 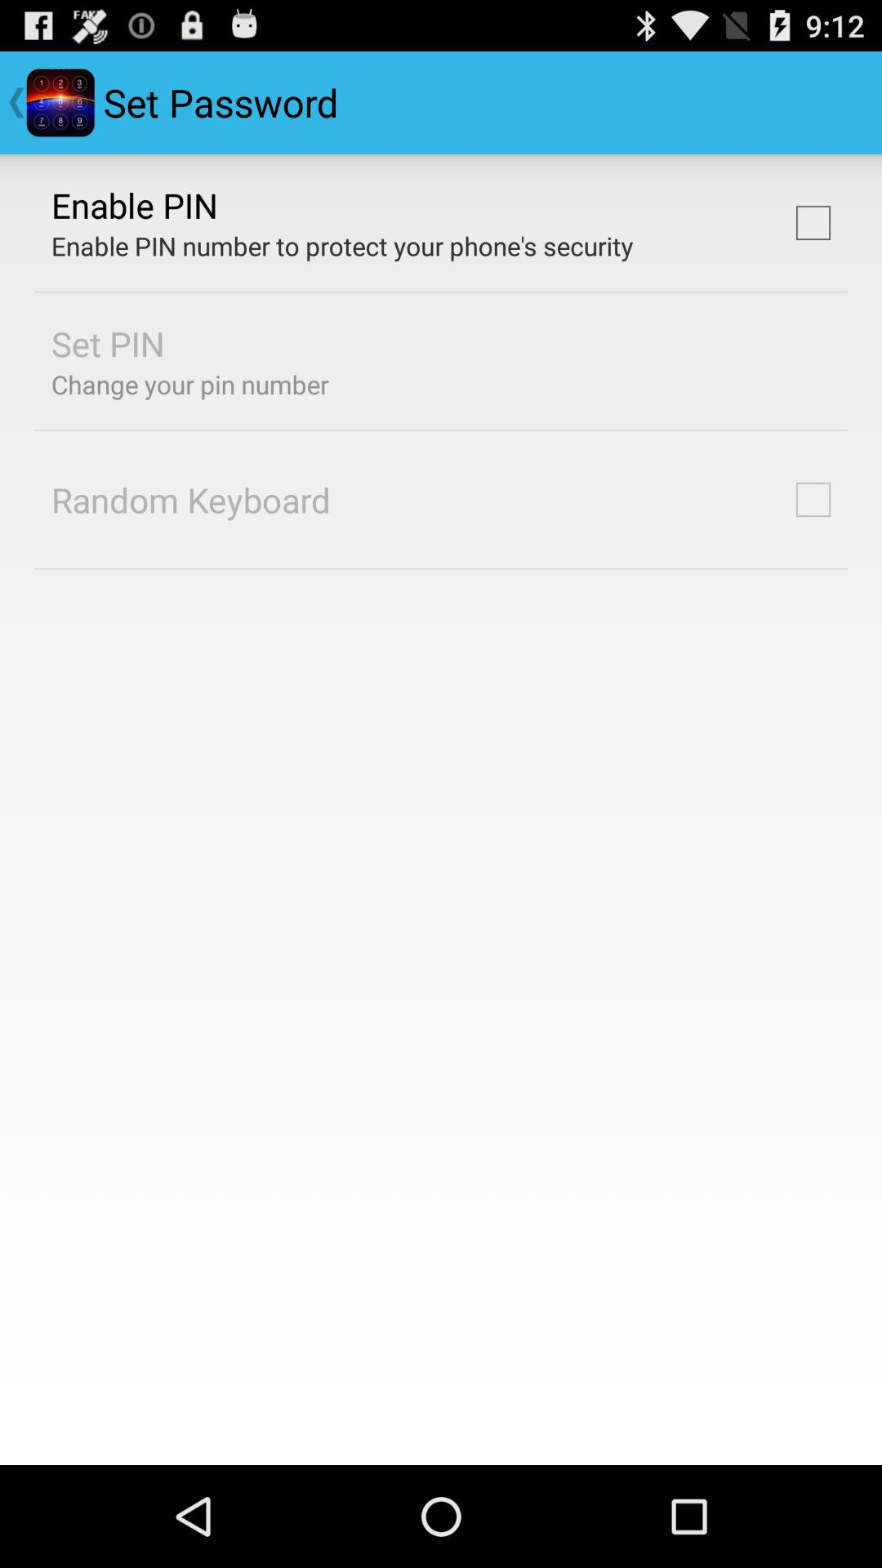 I want to click on jump to the set pin, so click(x=108, y=343).